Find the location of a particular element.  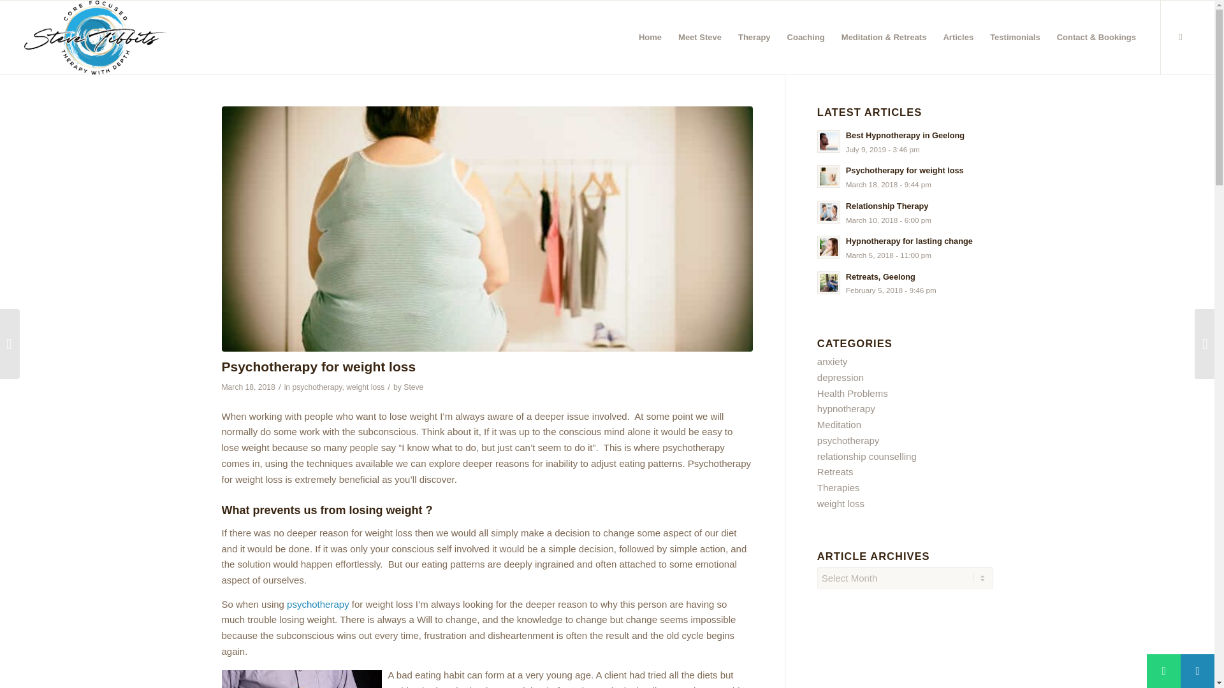

psychotherapy is located at coordinates (316, 387).